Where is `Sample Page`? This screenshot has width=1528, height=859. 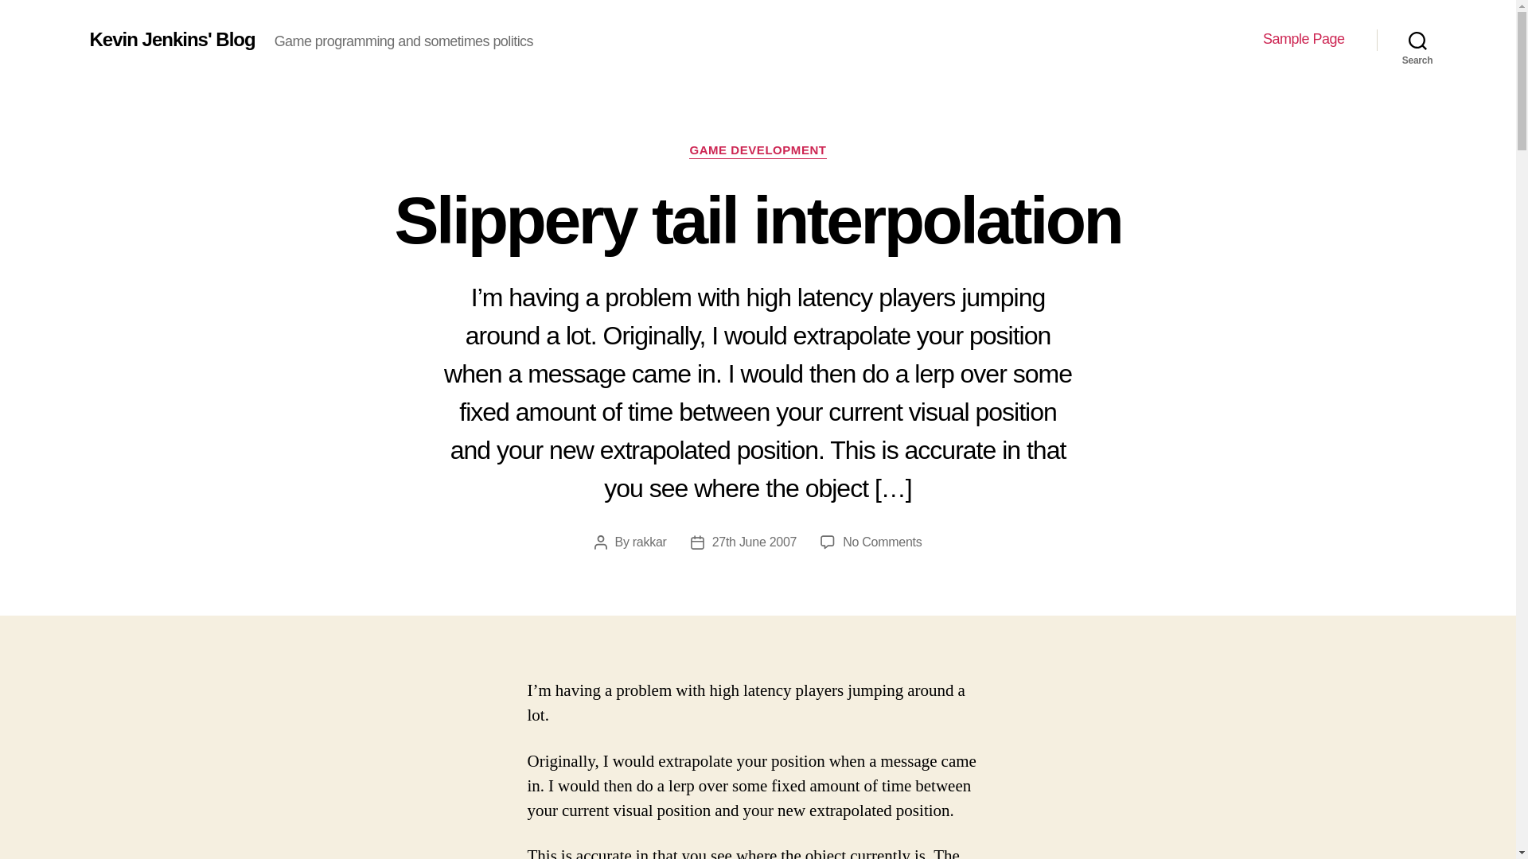 Sample Page is located at coordinates (1304, 39).